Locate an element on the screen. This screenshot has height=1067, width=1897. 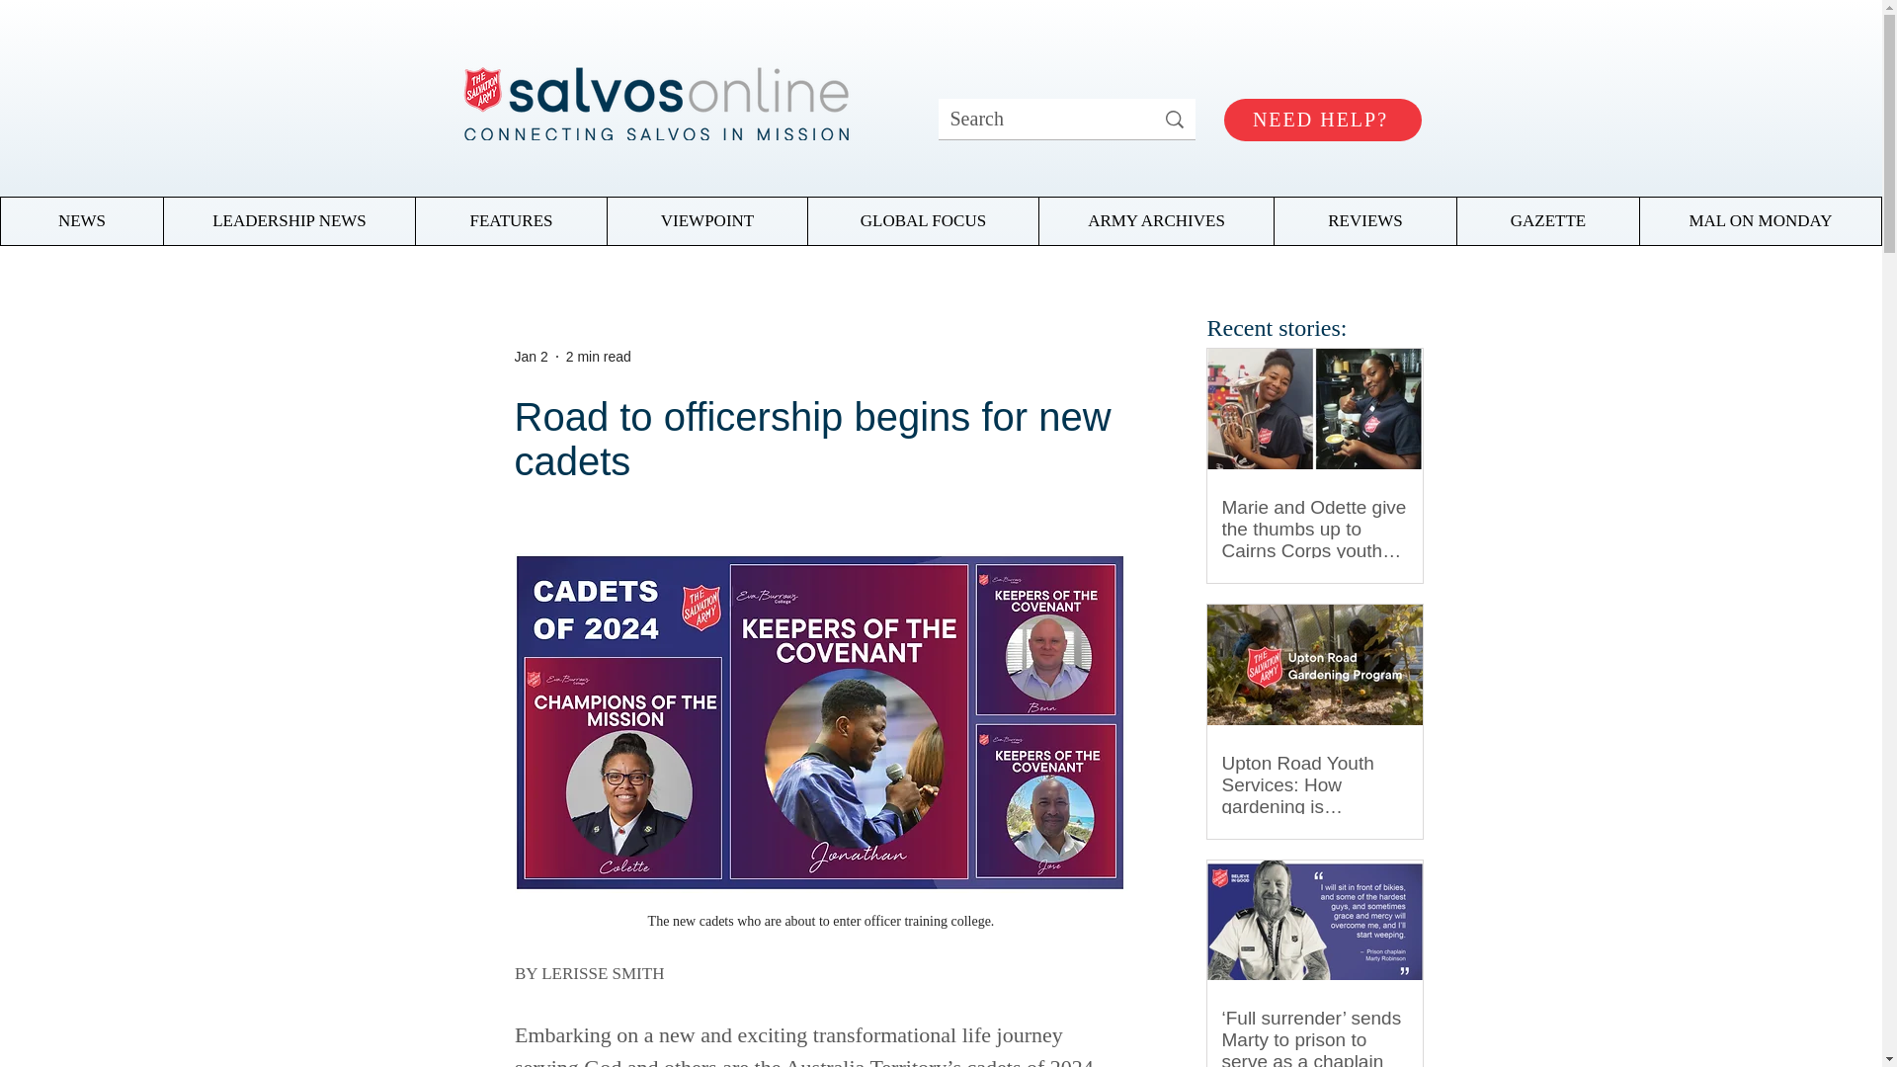
FEATURES is located at coordinates (511, 221).